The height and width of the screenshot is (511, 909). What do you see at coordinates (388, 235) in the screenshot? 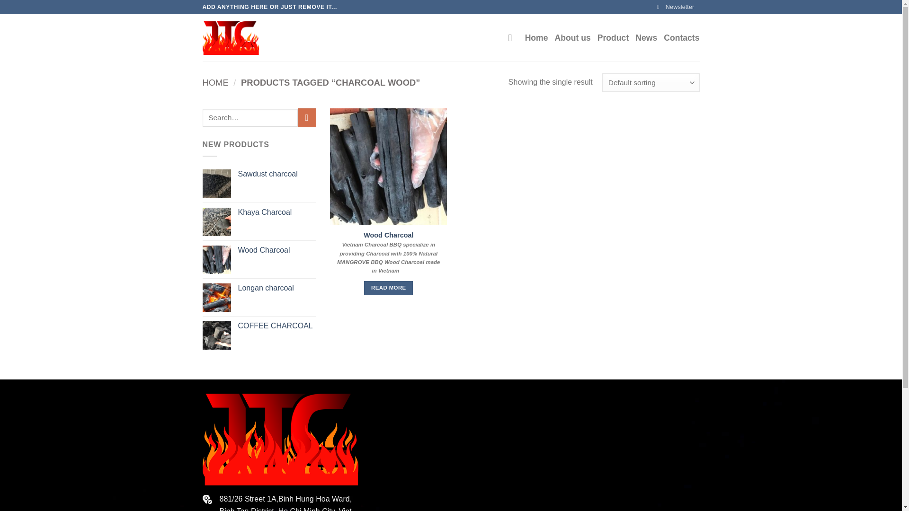
I see `Wood Charcoal` at bounding box center [388, 235].